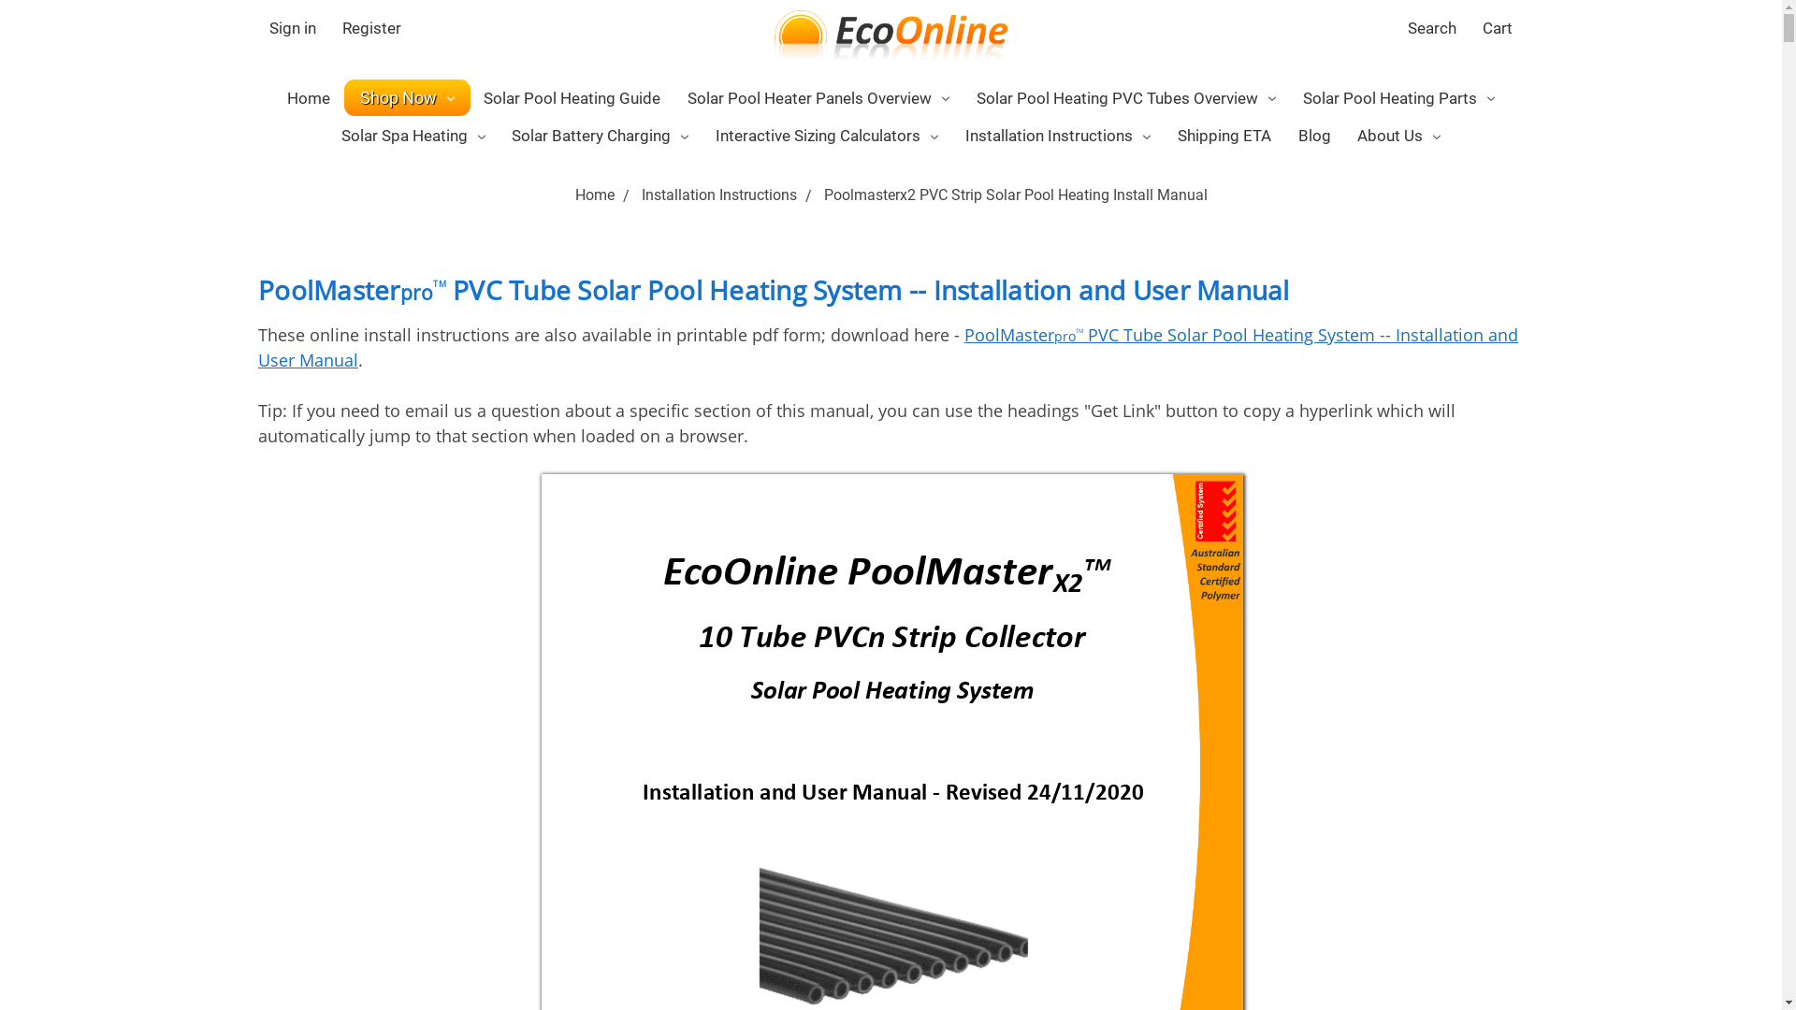 This screenshot has height=1010, width=1796. I want to click on About Us, so click(1399, 137).